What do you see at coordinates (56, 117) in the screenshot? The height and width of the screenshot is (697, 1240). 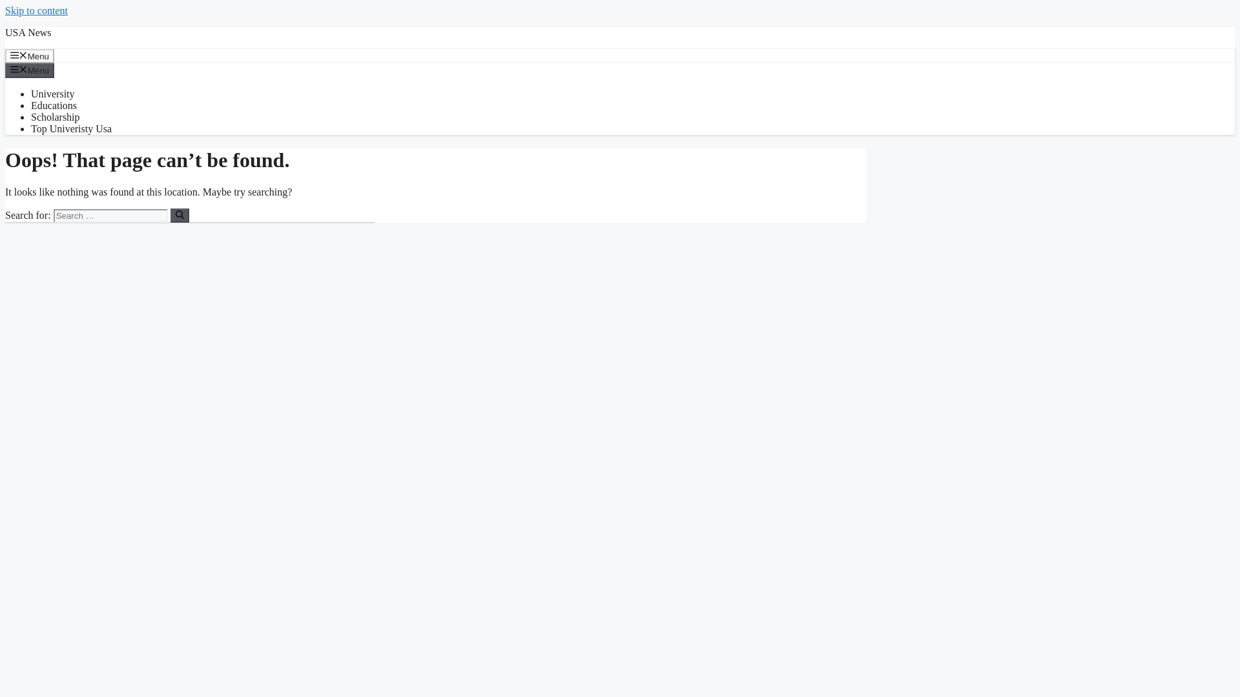 I see `Scholarship` at bounding box center [56, 117].